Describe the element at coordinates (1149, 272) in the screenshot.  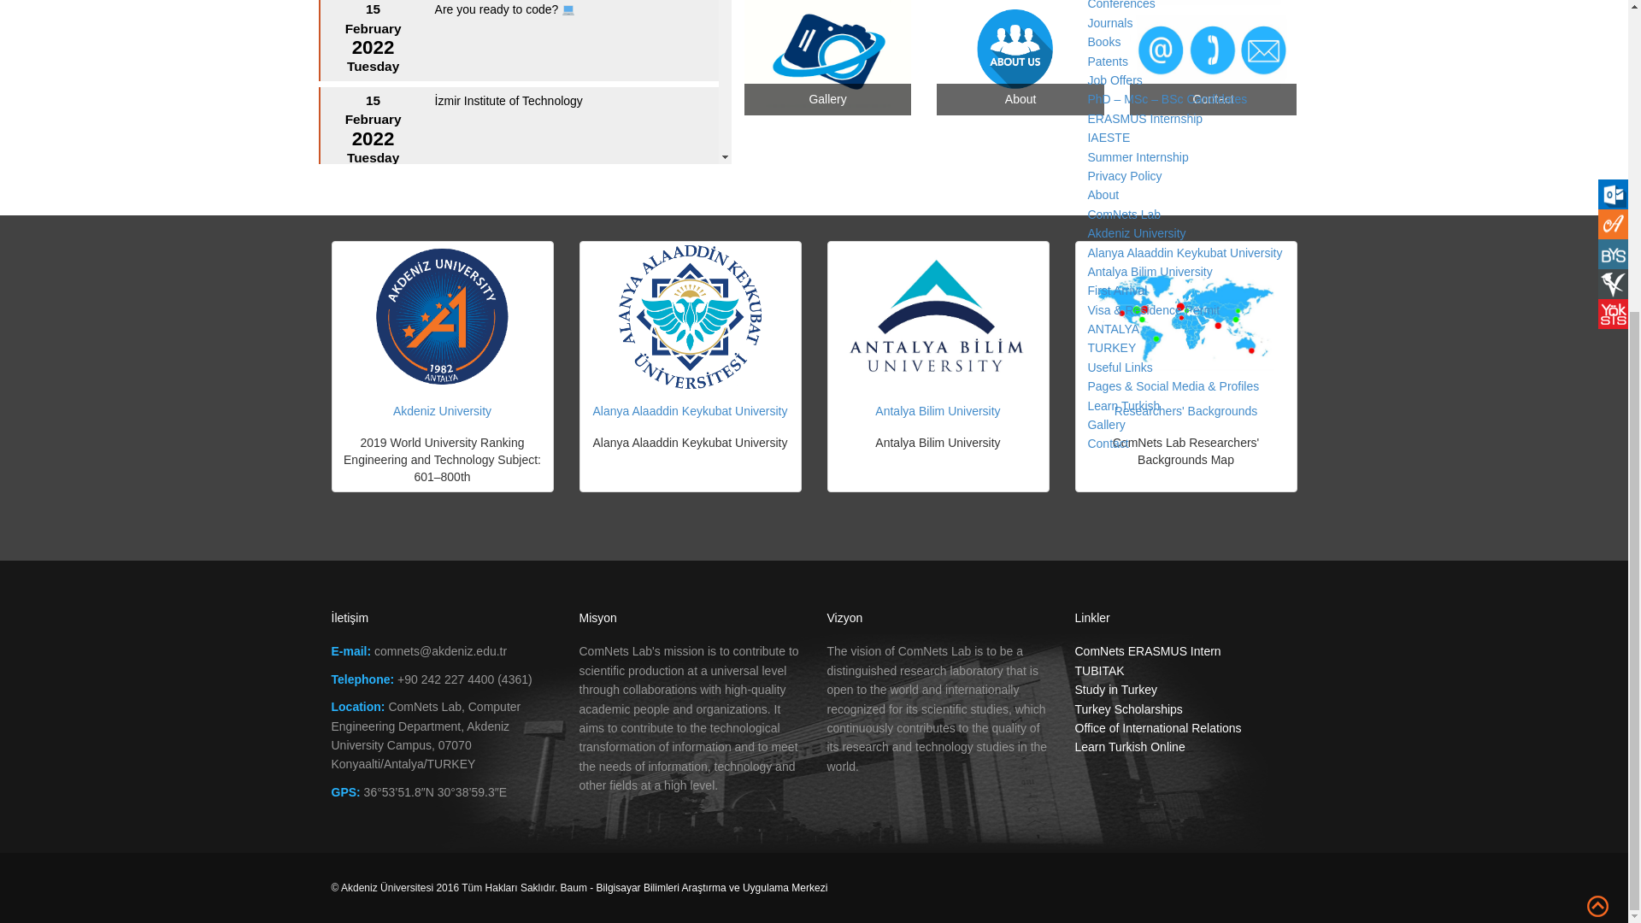
I see `Antalya Bilim University` at that location.